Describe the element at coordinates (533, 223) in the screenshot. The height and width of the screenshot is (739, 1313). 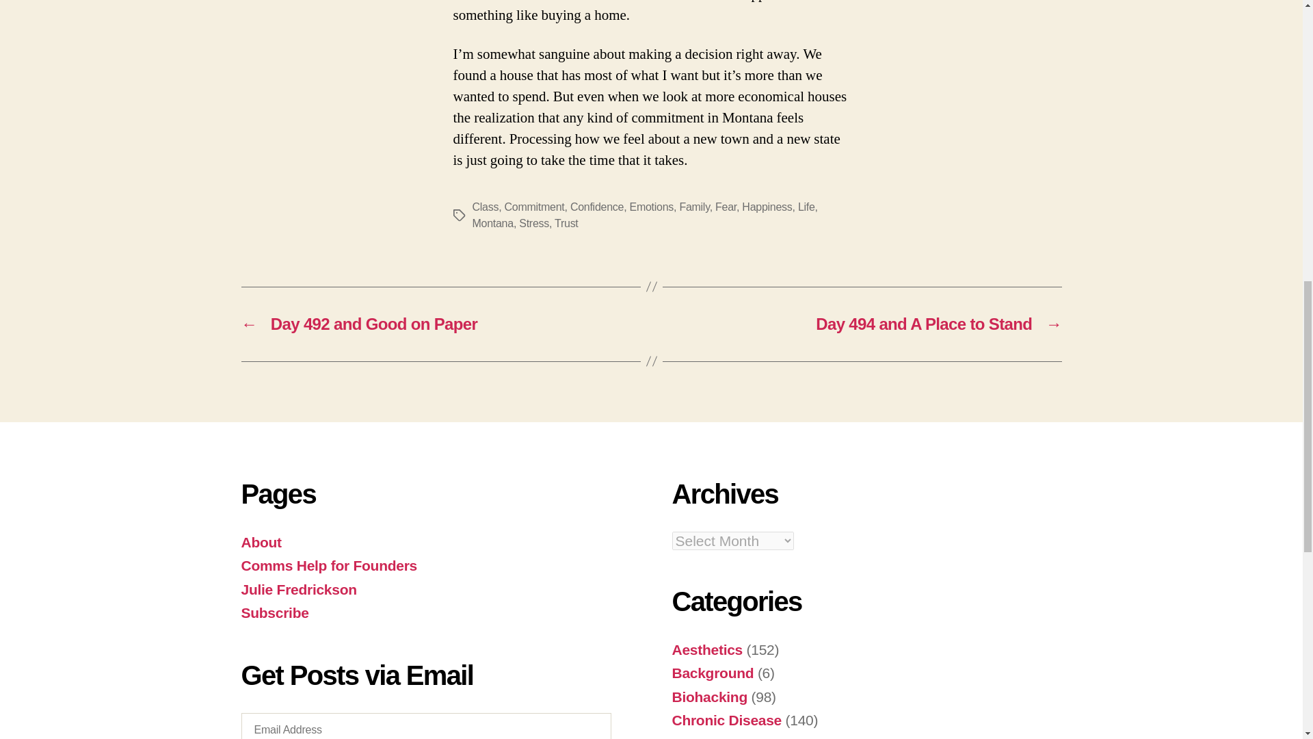
I see `Stress` at that location.